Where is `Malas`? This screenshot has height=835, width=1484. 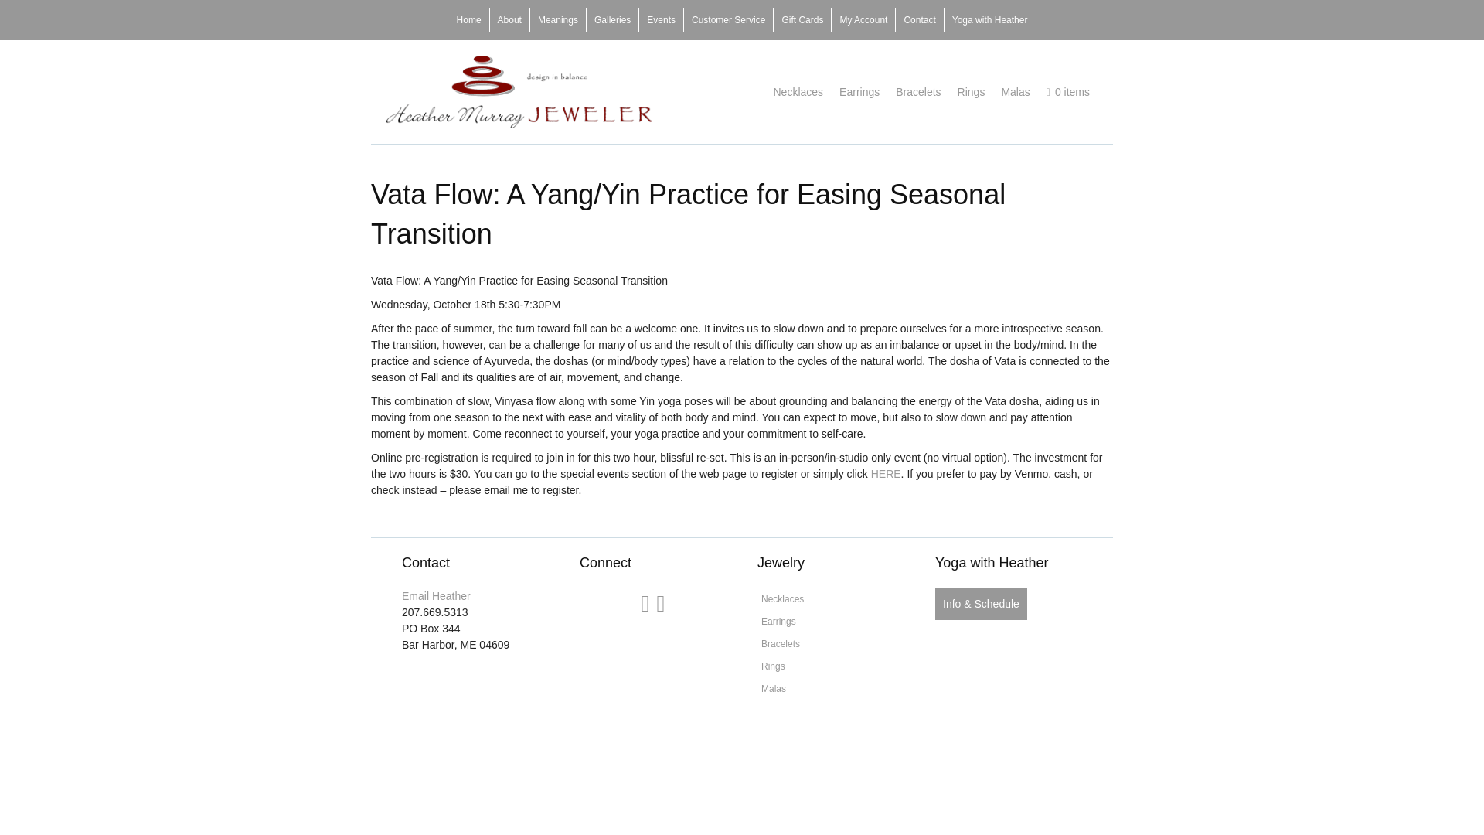
Malas is located at coordinates (1015, 93).